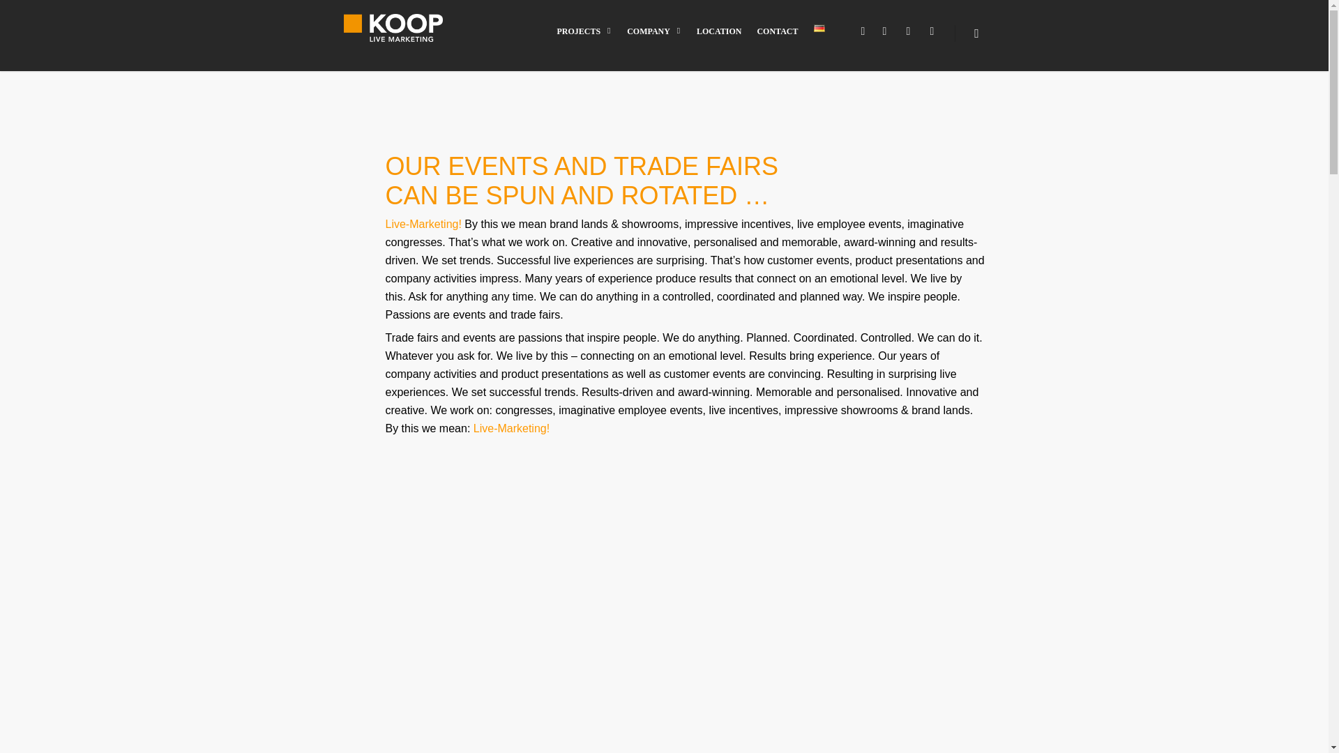 The image size is (1339, 753). I want to click on LOCATION, so click(718, 40).